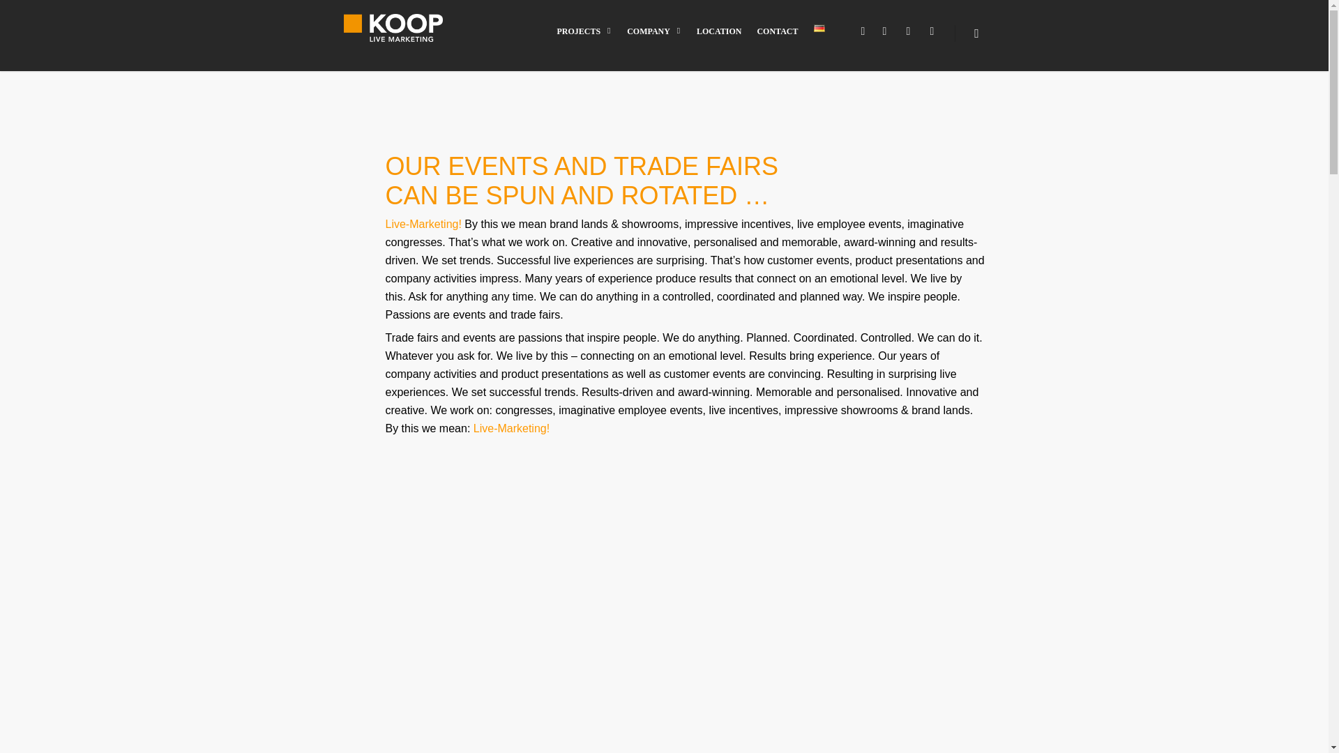 The image size is (1339, 753). I want to click on LOCATION, so click(718, 40).